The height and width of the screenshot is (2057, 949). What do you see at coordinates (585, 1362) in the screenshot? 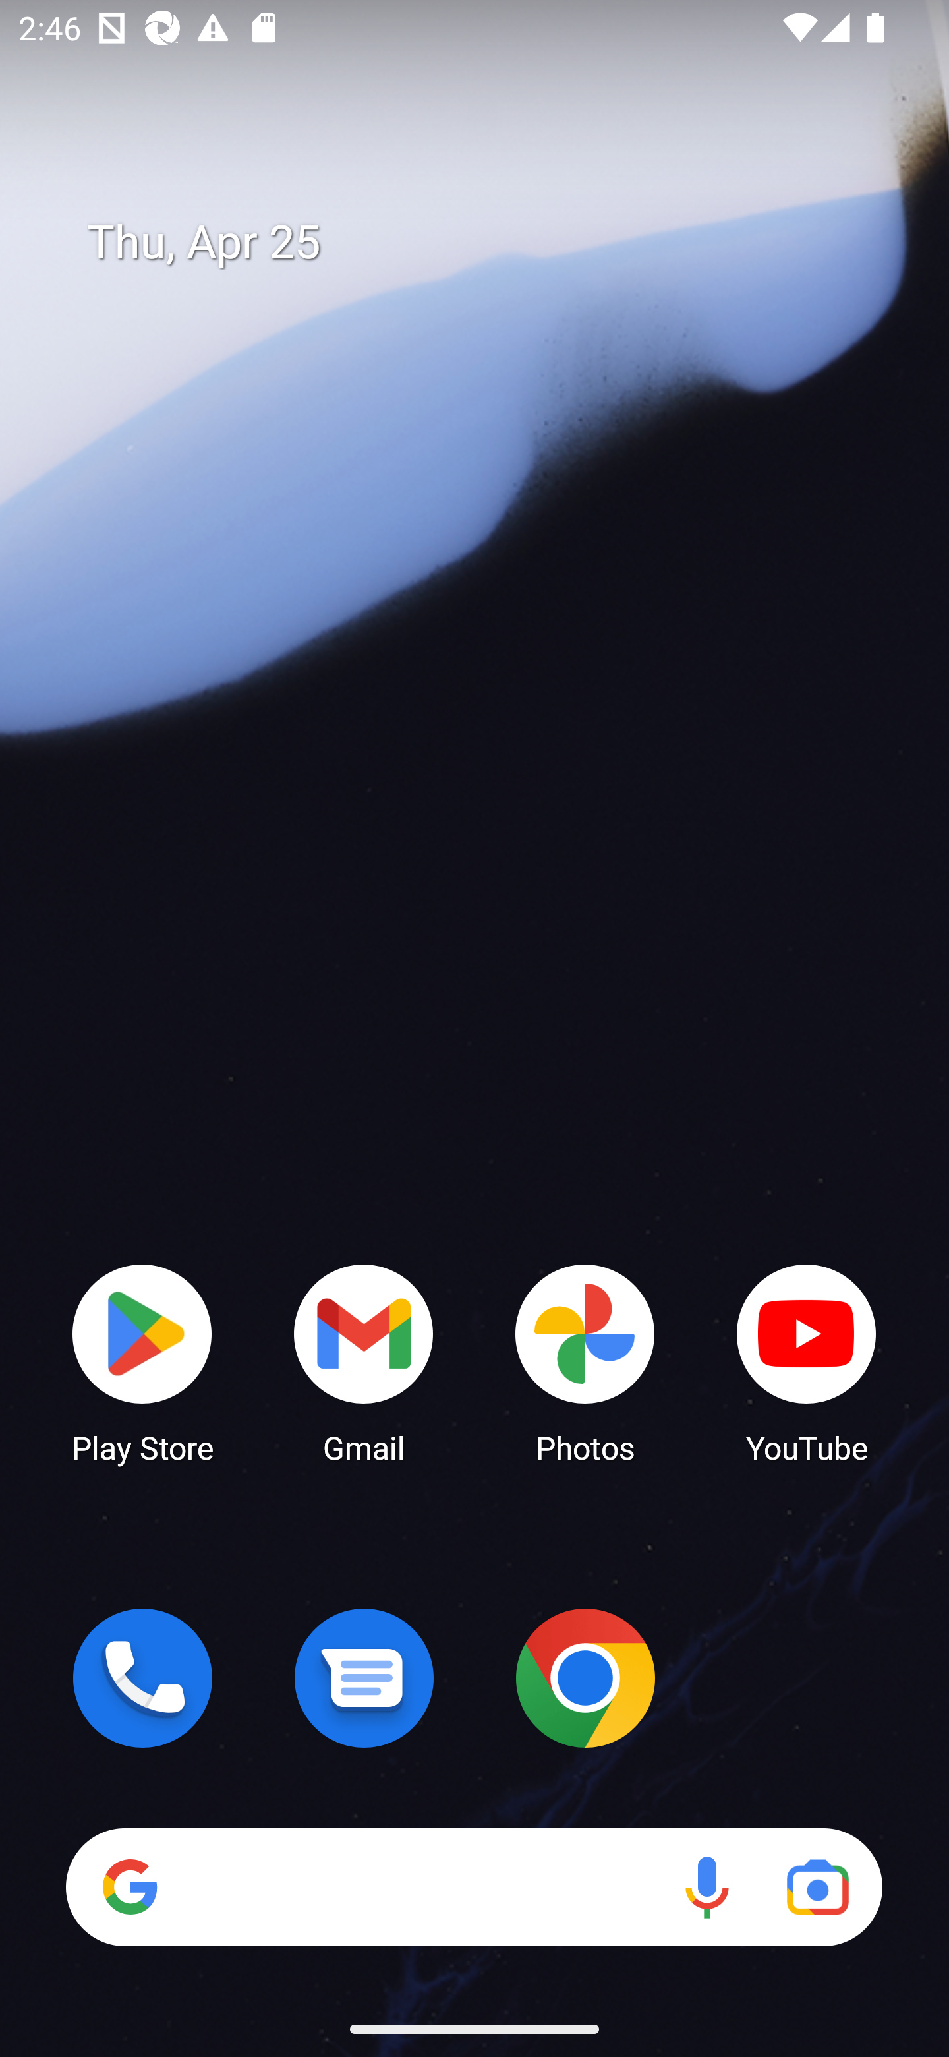
I see `Photos` at bounding box center [585, 1362].